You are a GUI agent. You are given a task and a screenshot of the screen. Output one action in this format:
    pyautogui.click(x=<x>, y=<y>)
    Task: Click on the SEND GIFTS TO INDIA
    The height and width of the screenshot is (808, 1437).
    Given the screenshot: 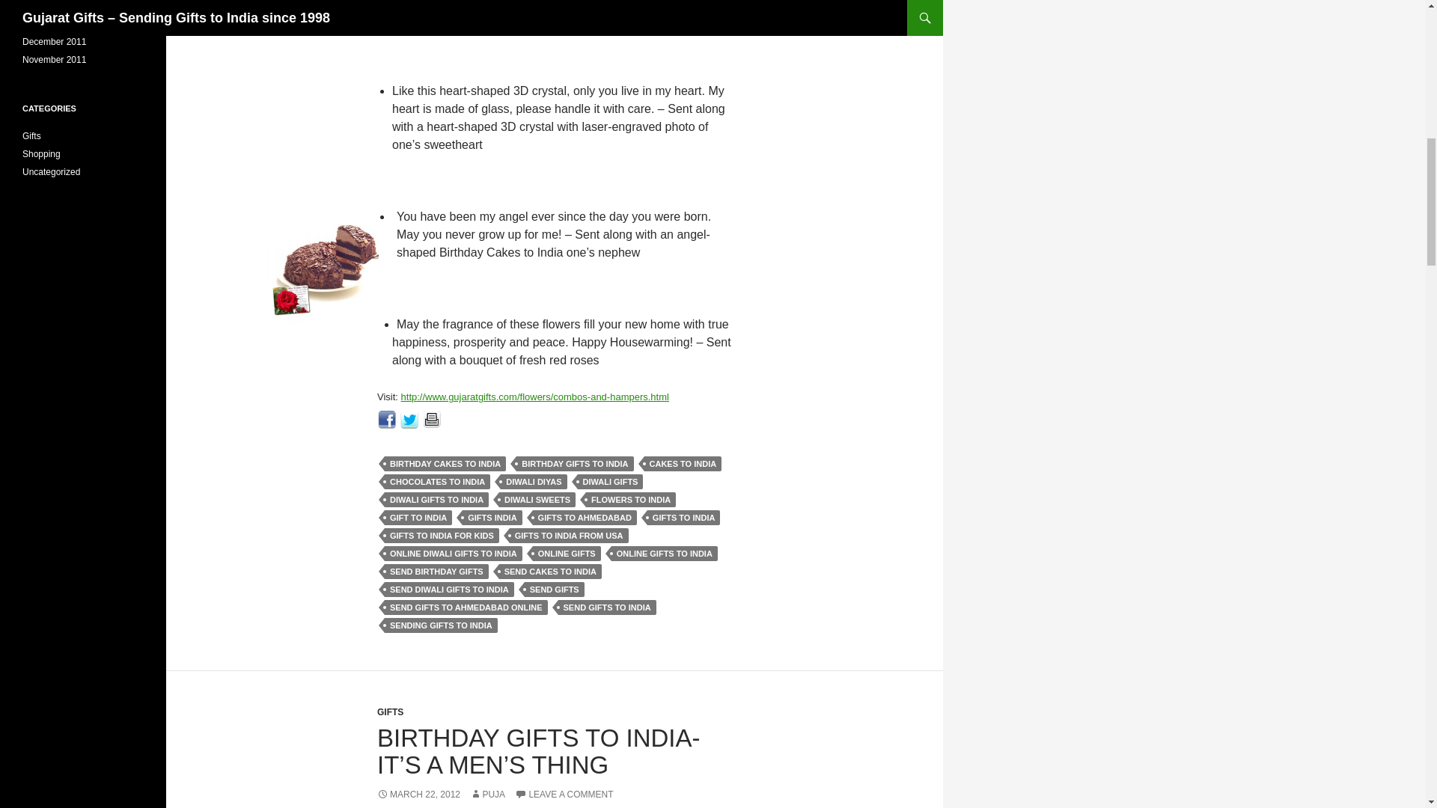 What is the action you would take?
    pyautogui.click(x=608, y=607)
    